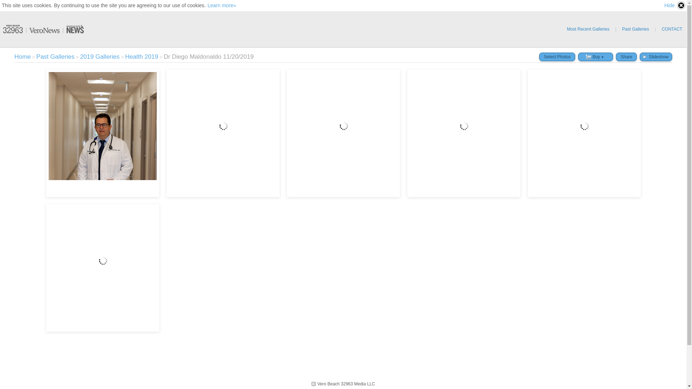  I want to click on Hide, so click(675, 5).